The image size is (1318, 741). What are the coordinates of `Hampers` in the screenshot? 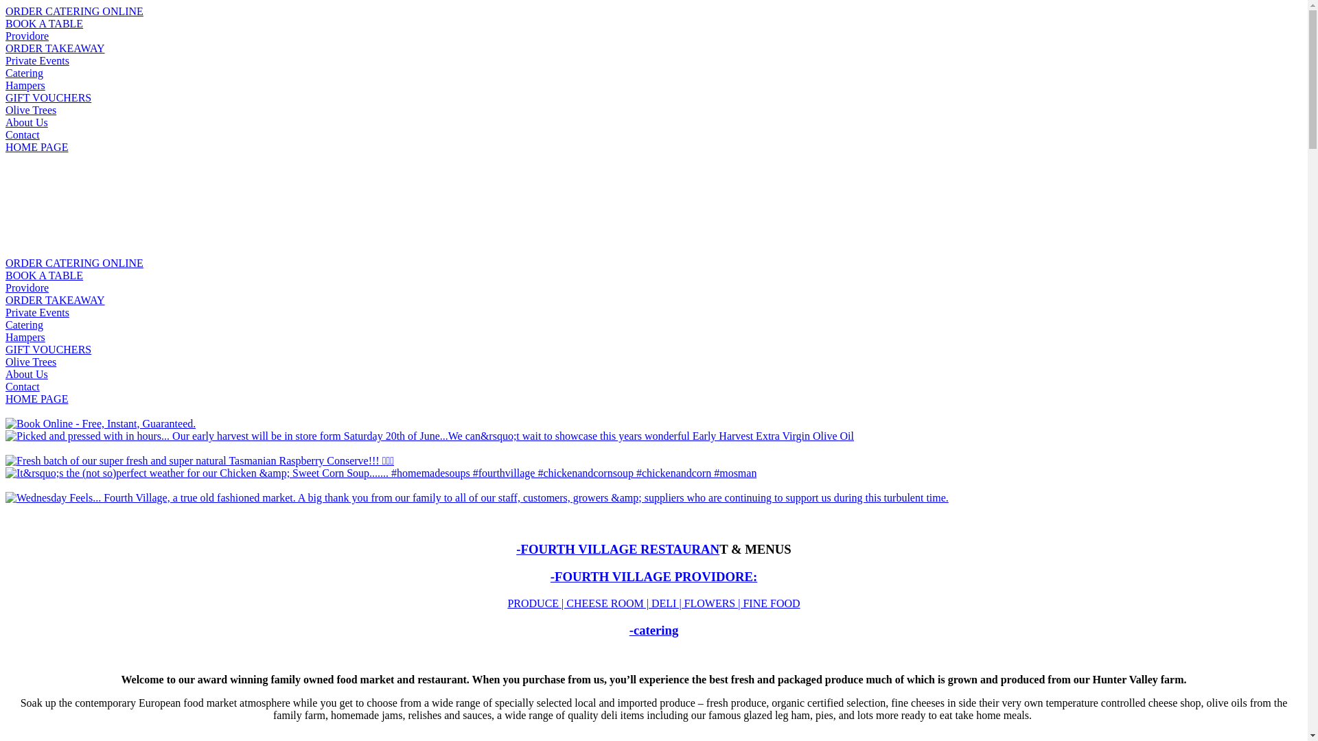 It's located at (25, 338).